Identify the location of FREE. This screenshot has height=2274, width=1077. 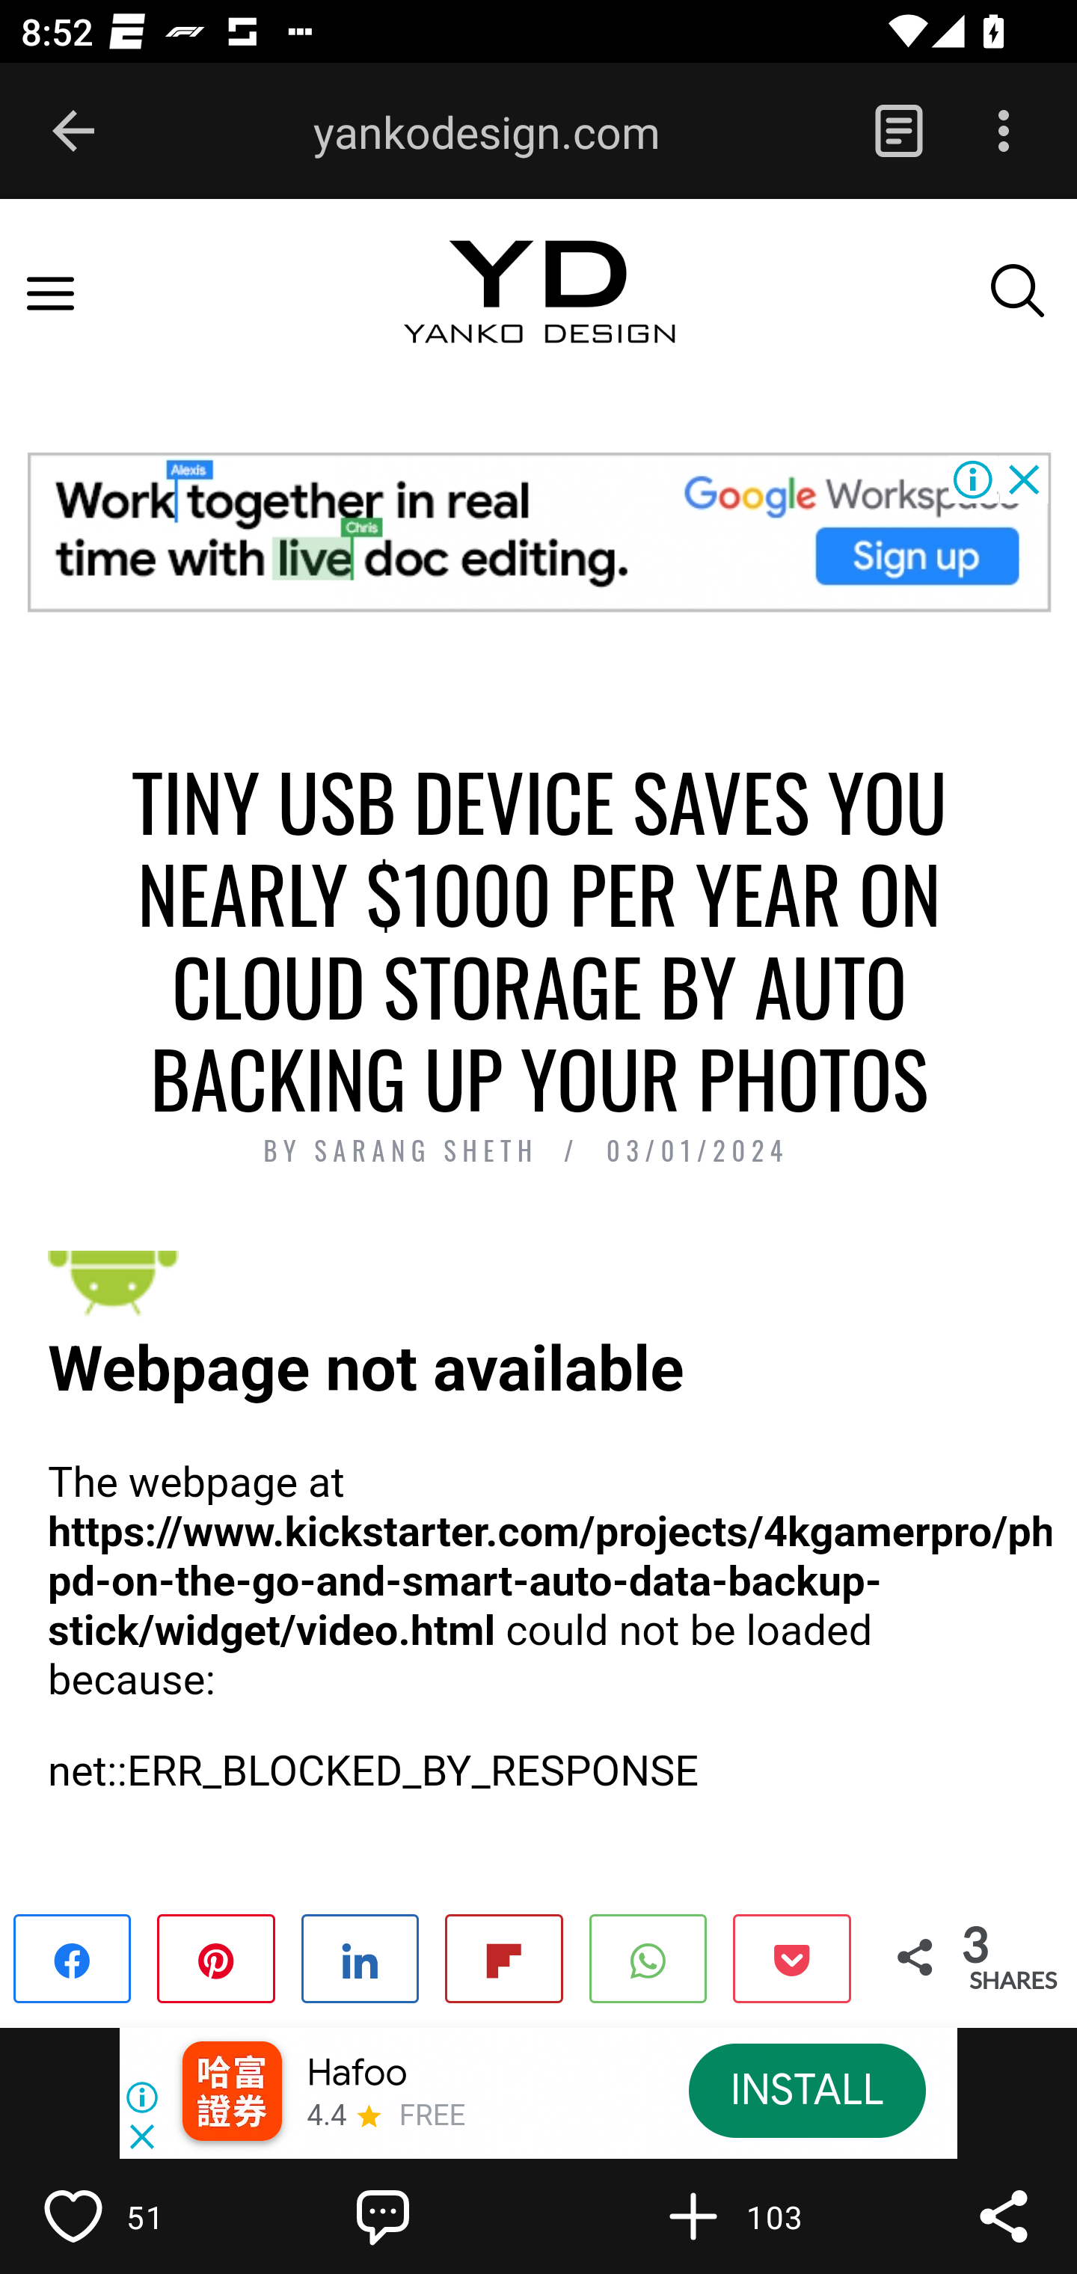
(432, 2117).